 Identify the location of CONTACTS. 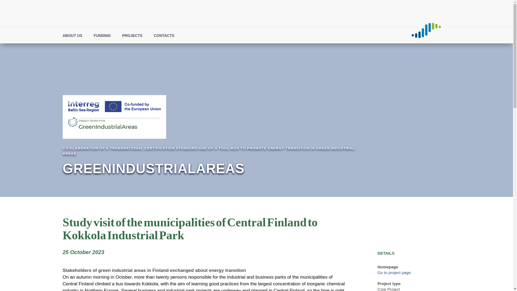
(167, 37).